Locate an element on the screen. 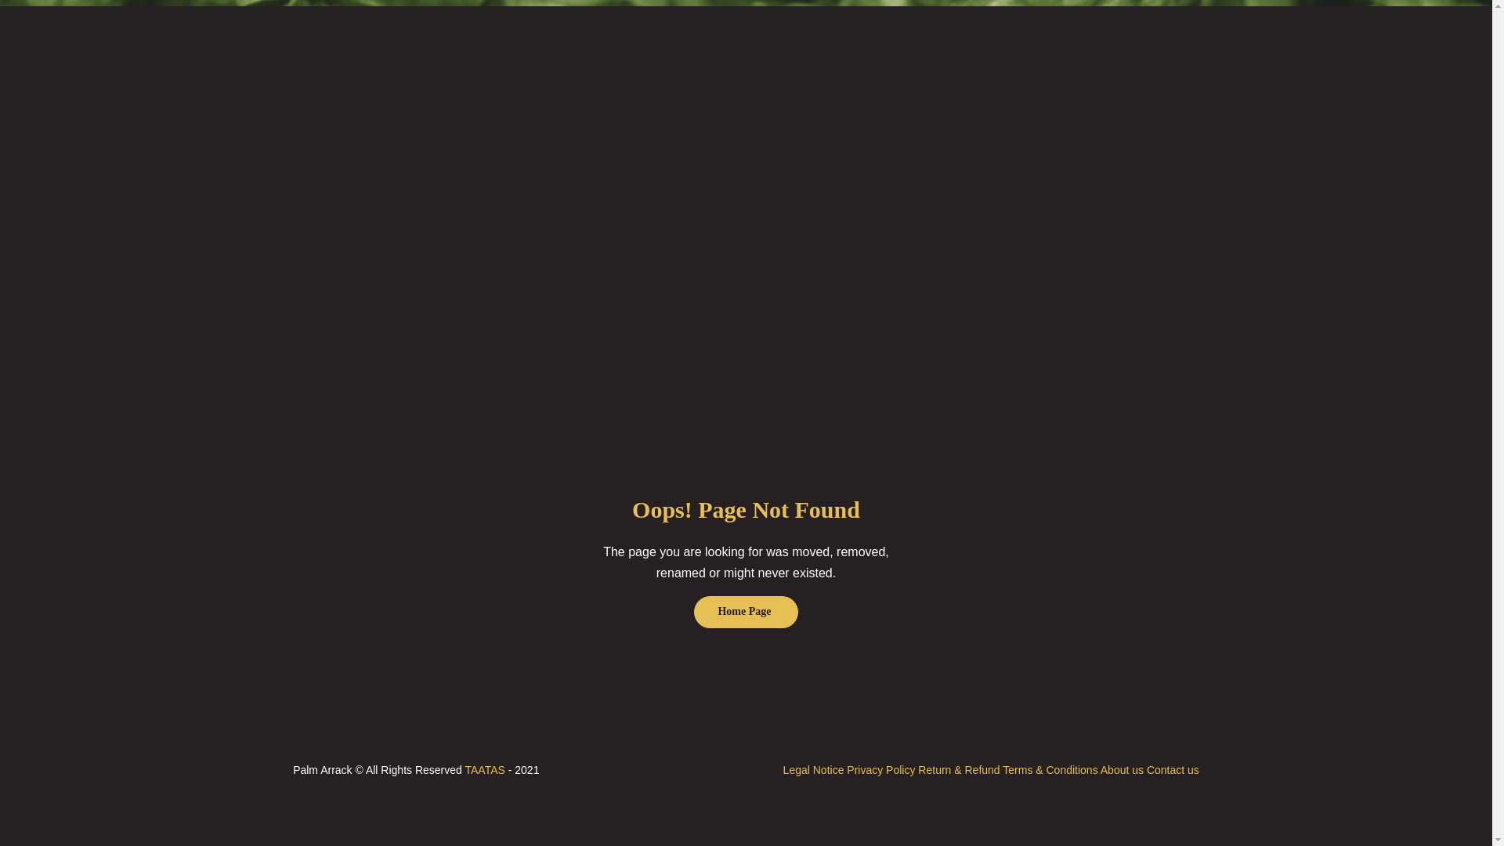  Home Page is located at coordinates (745, 612).